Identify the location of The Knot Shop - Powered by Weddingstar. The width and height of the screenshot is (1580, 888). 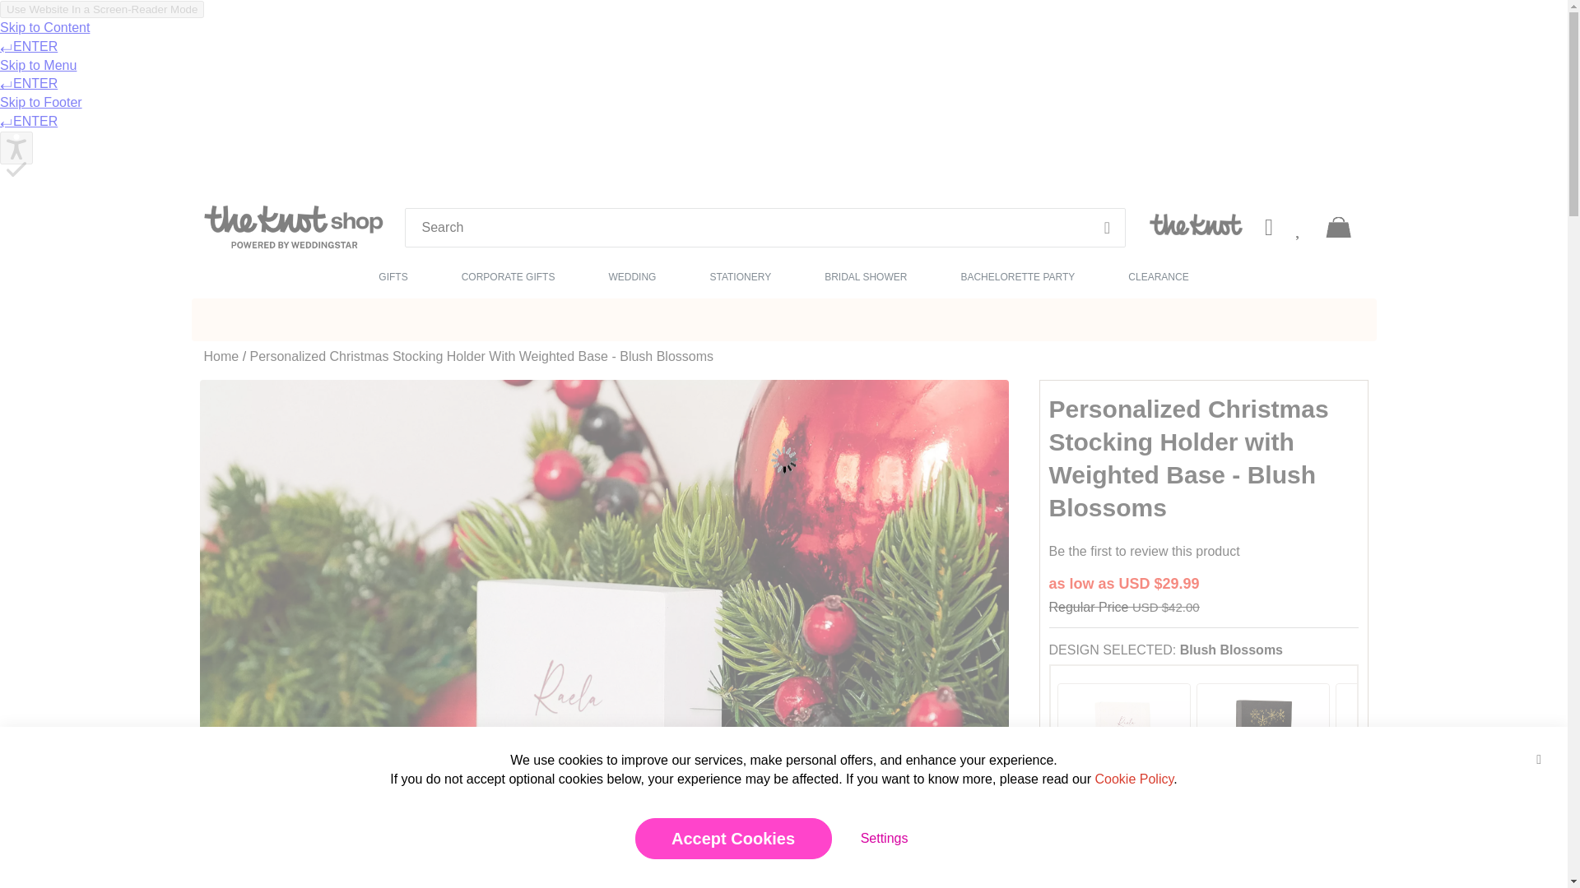
(293, 227).